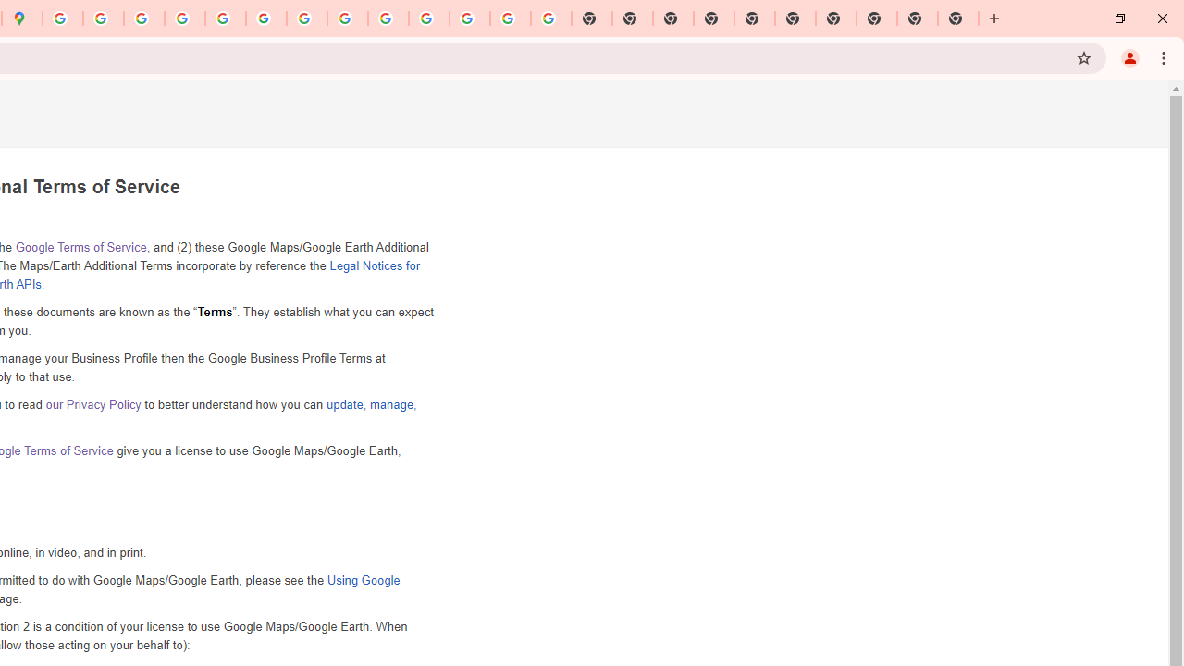  What do you see at coordinates (714, 18) in the screenshot?
I see `New Tab` at bounding box center [714, 18].